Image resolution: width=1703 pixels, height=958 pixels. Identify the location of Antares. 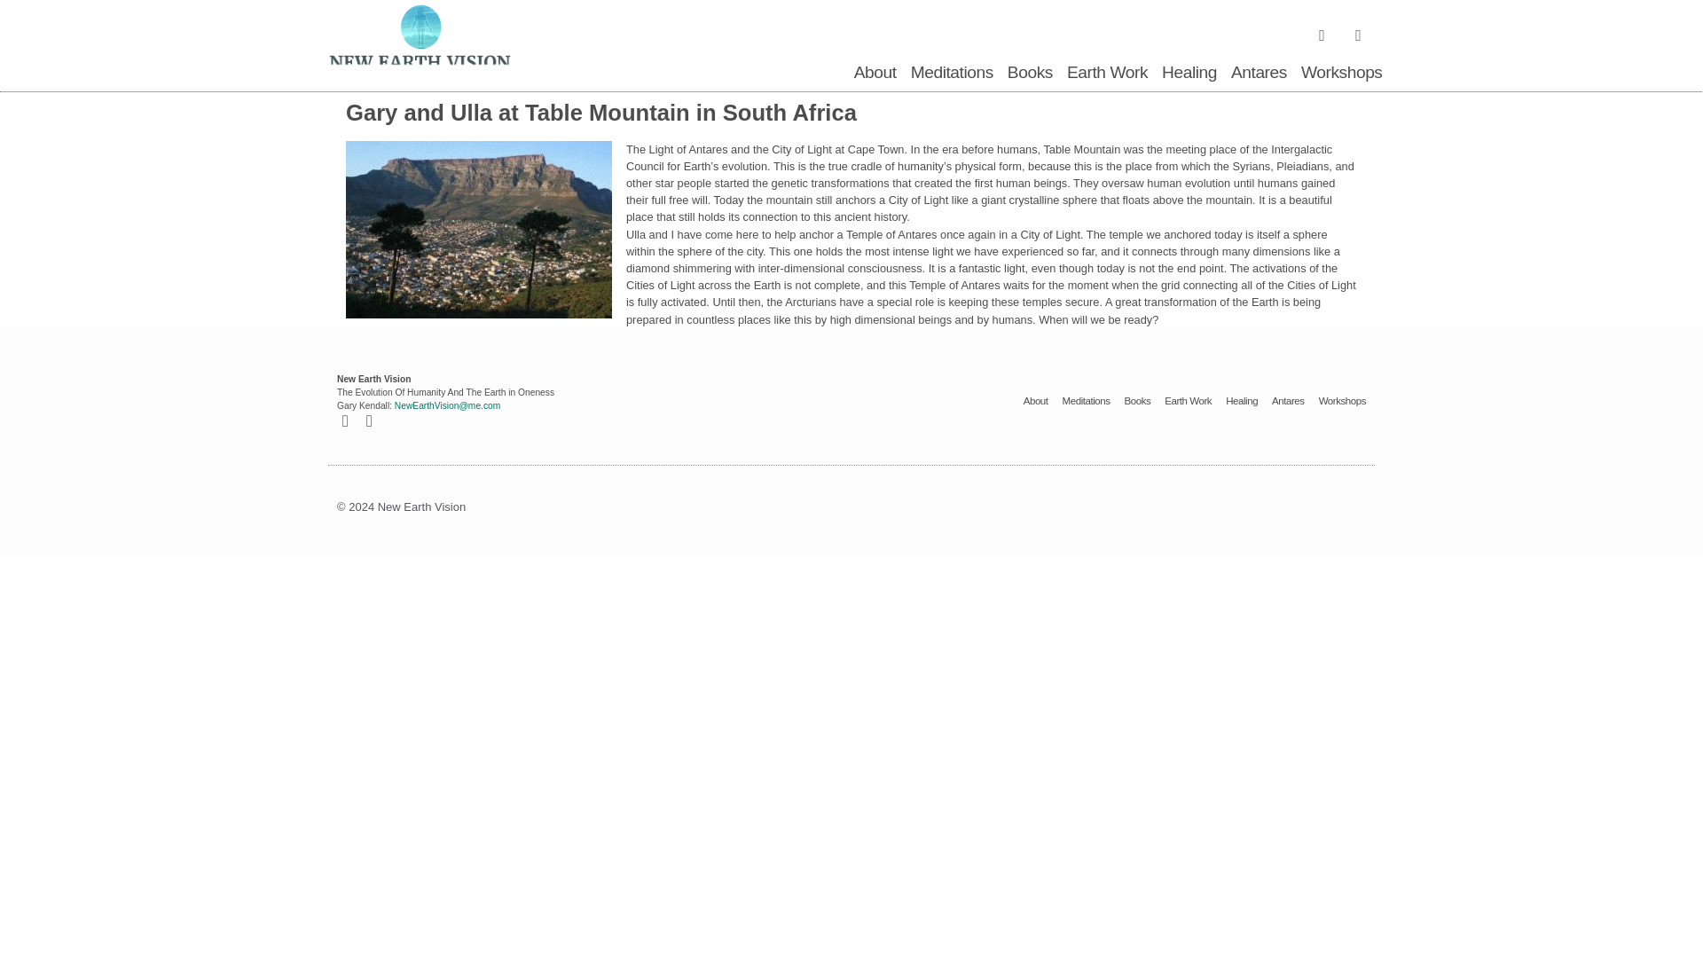
(1260, 73).